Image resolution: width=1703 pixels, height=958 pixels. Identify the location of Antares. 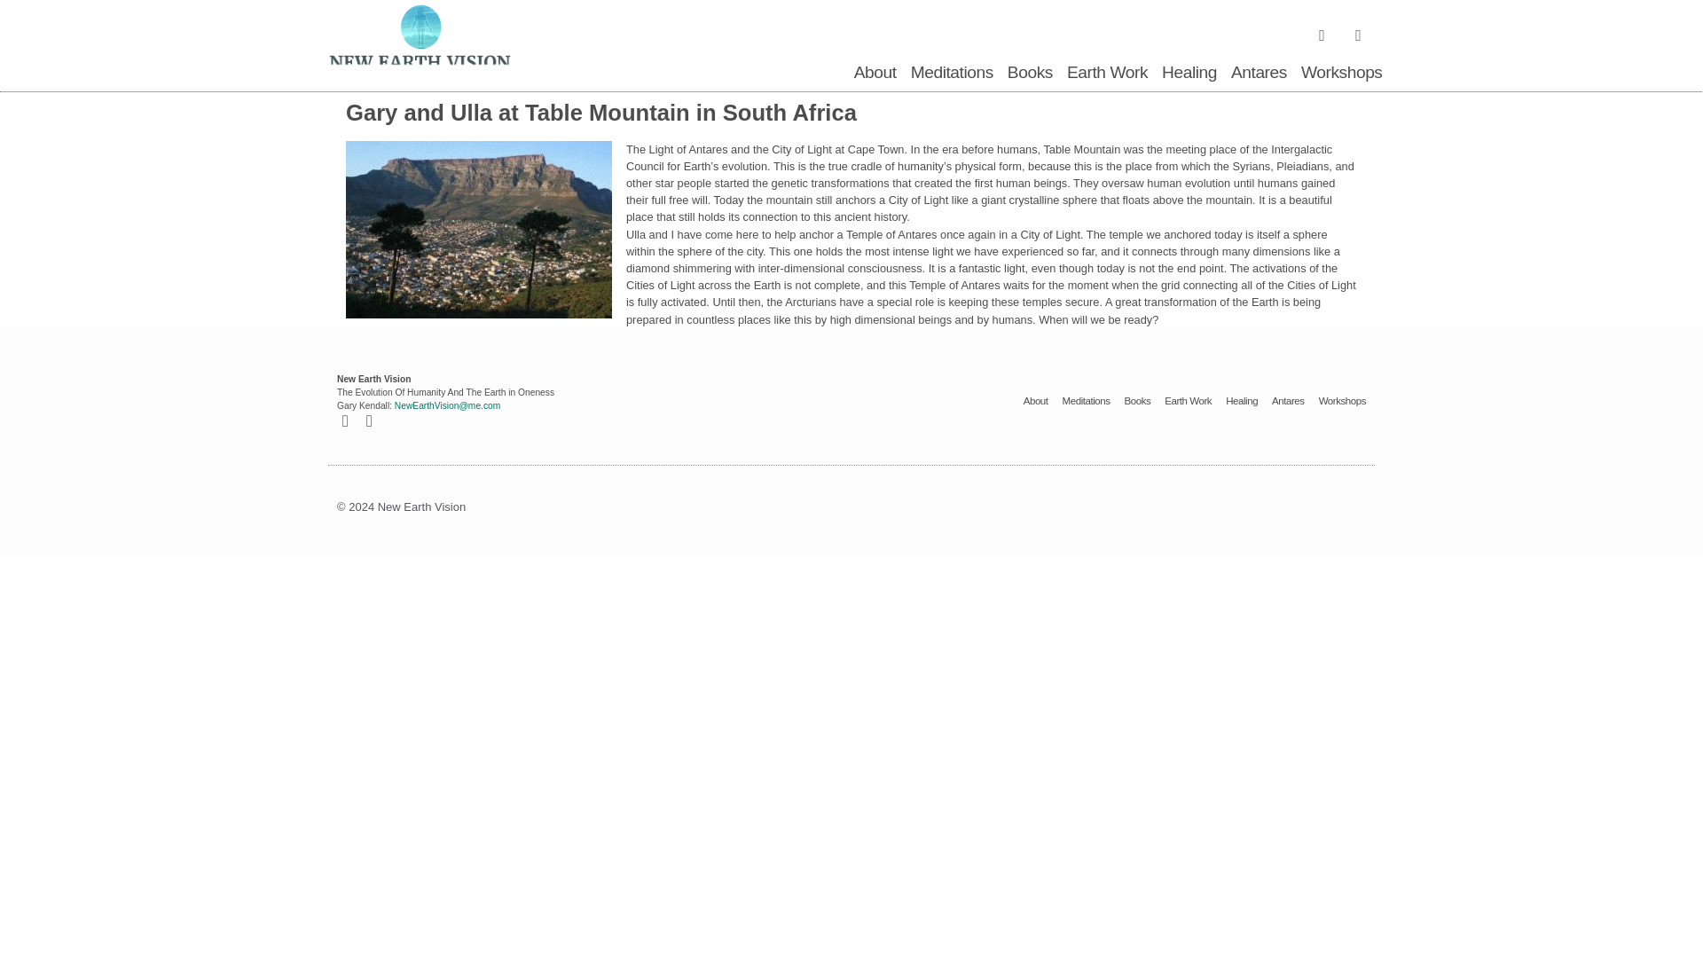
(1260, 73).